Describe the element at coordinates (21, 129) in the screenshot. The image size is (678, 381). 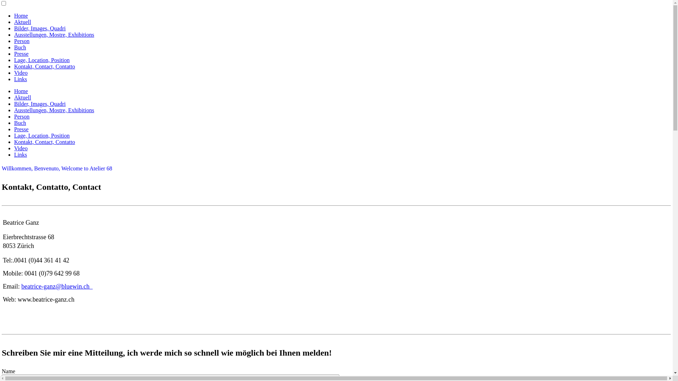
I see `Presse` at that location.